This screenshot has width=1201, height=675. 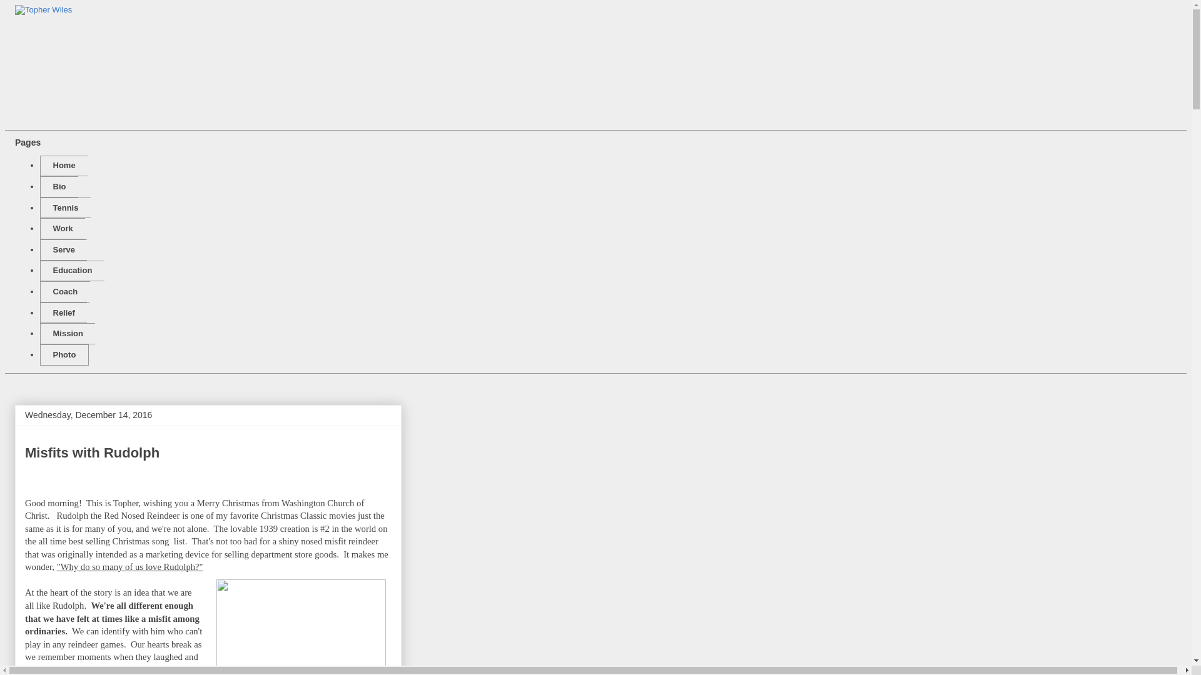 What do you see at coordinates (63, 229) in the screenshot?
I see `Work` at bounding box center [63, 229].